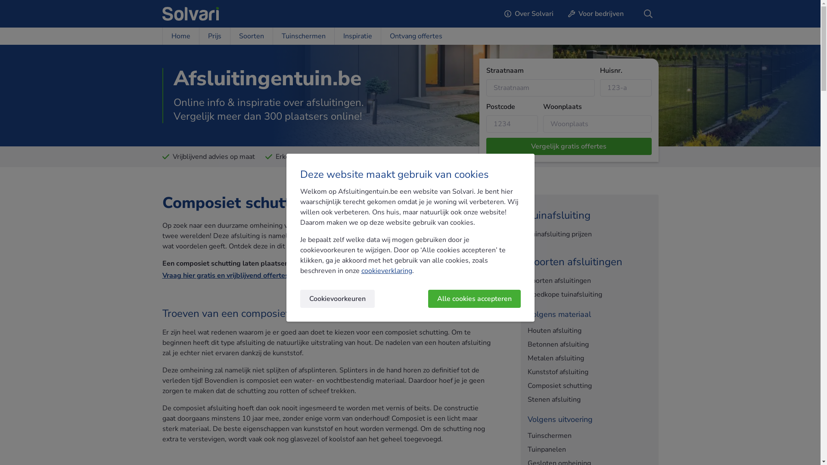 The width and height of the screenshot is (827, 465). What do you see at coordinates (589, 400) in the screenshot?
I see `Stenen afsluiting` at bounding box center [589, 400].